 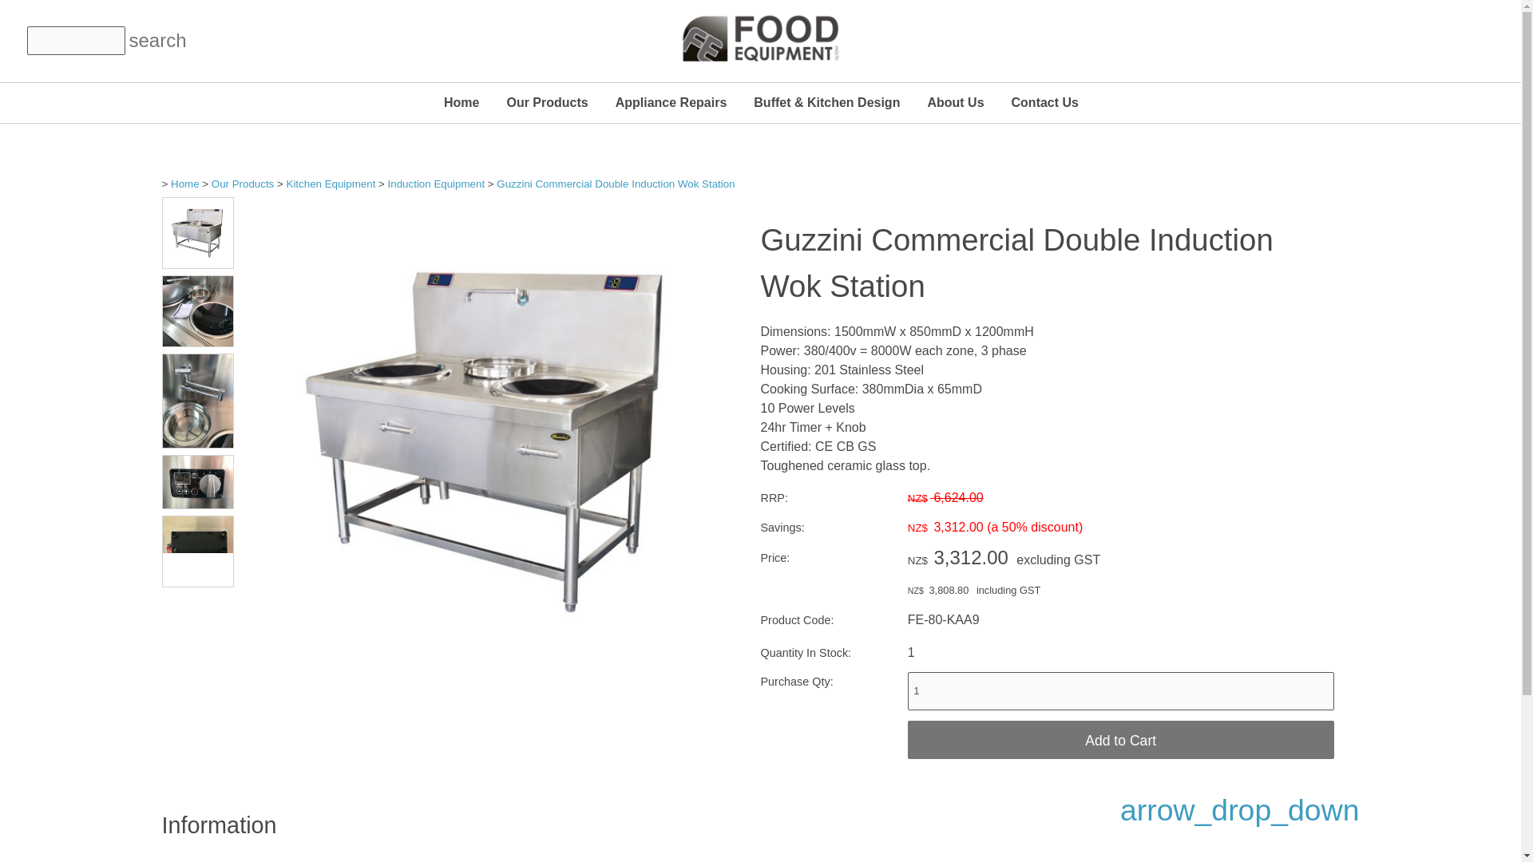 I want to click on search, so click(x=143, y=41).